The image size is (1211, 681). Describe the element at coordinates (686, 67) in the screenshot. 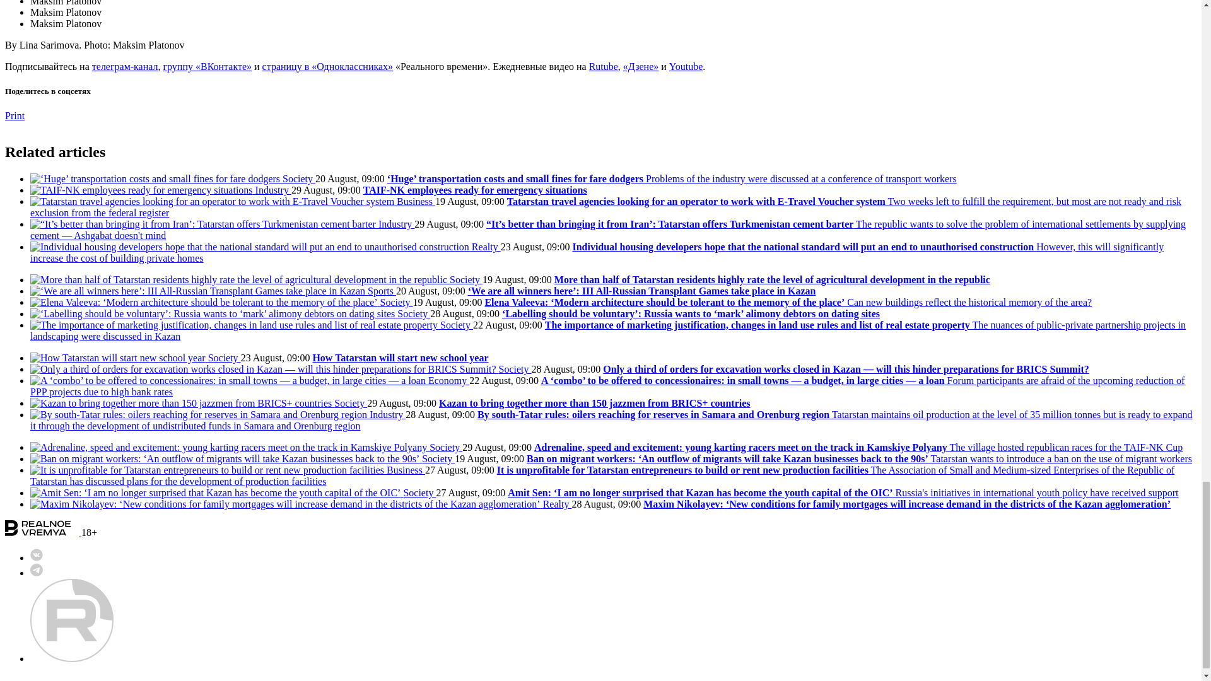

I see `Youtube` at that location.